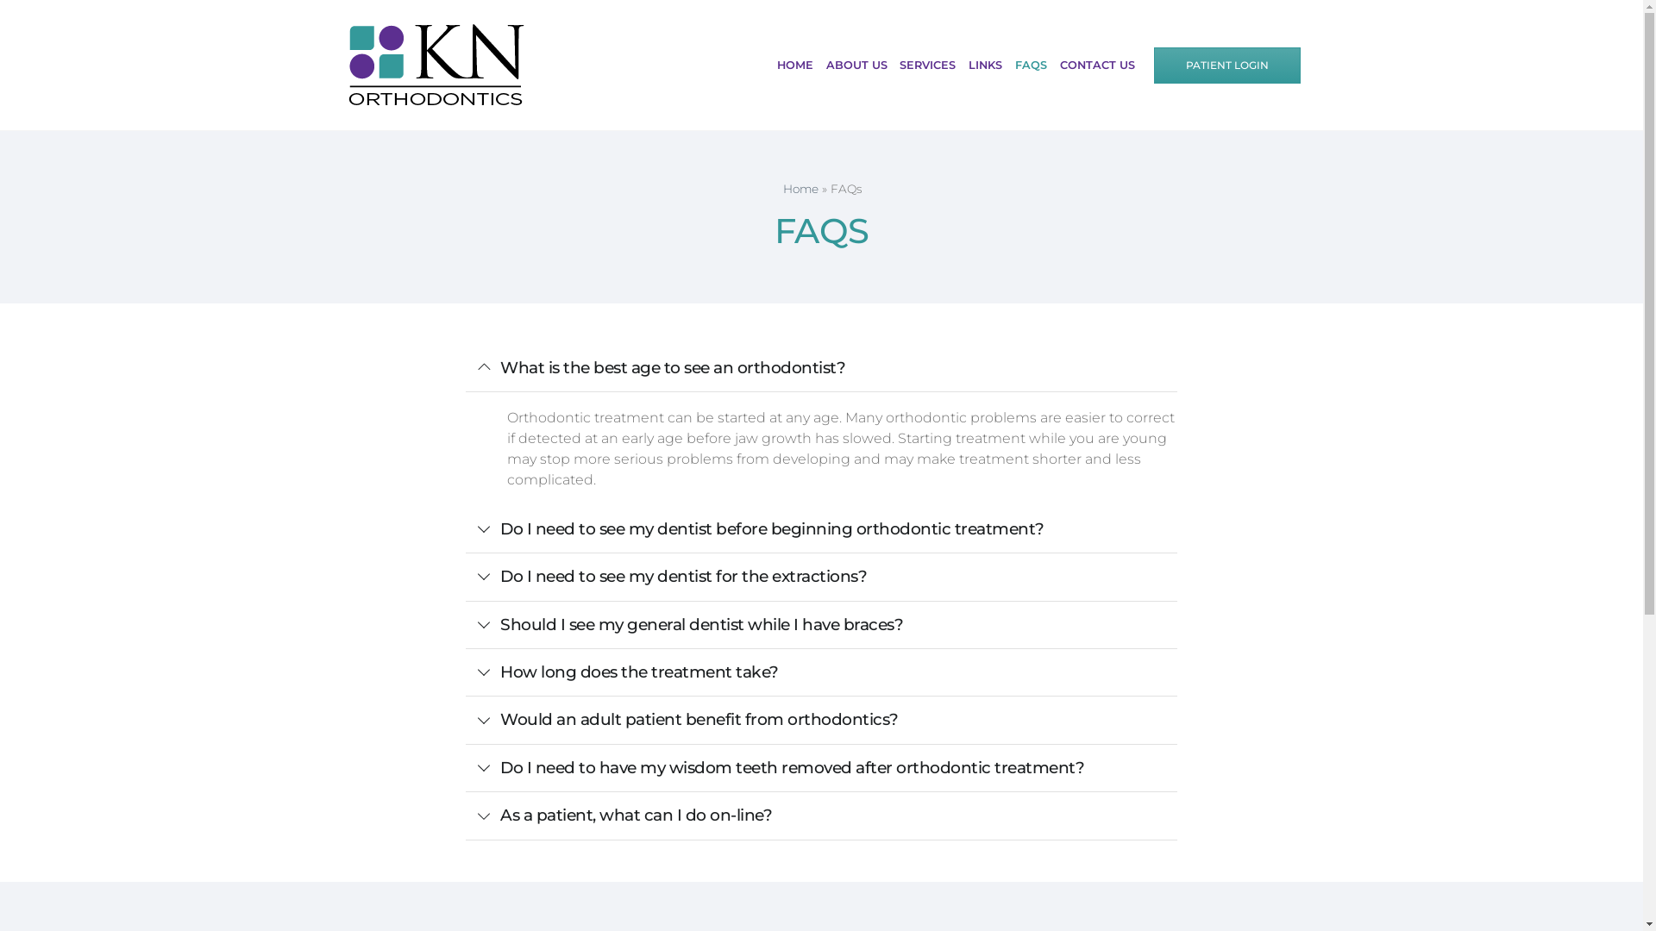 This screenshot has width=1656, height=931. What do you see at coordinates (1097, 66) in the screenshot?
I see `CONTACT US` at bounding box center [1097, 66].